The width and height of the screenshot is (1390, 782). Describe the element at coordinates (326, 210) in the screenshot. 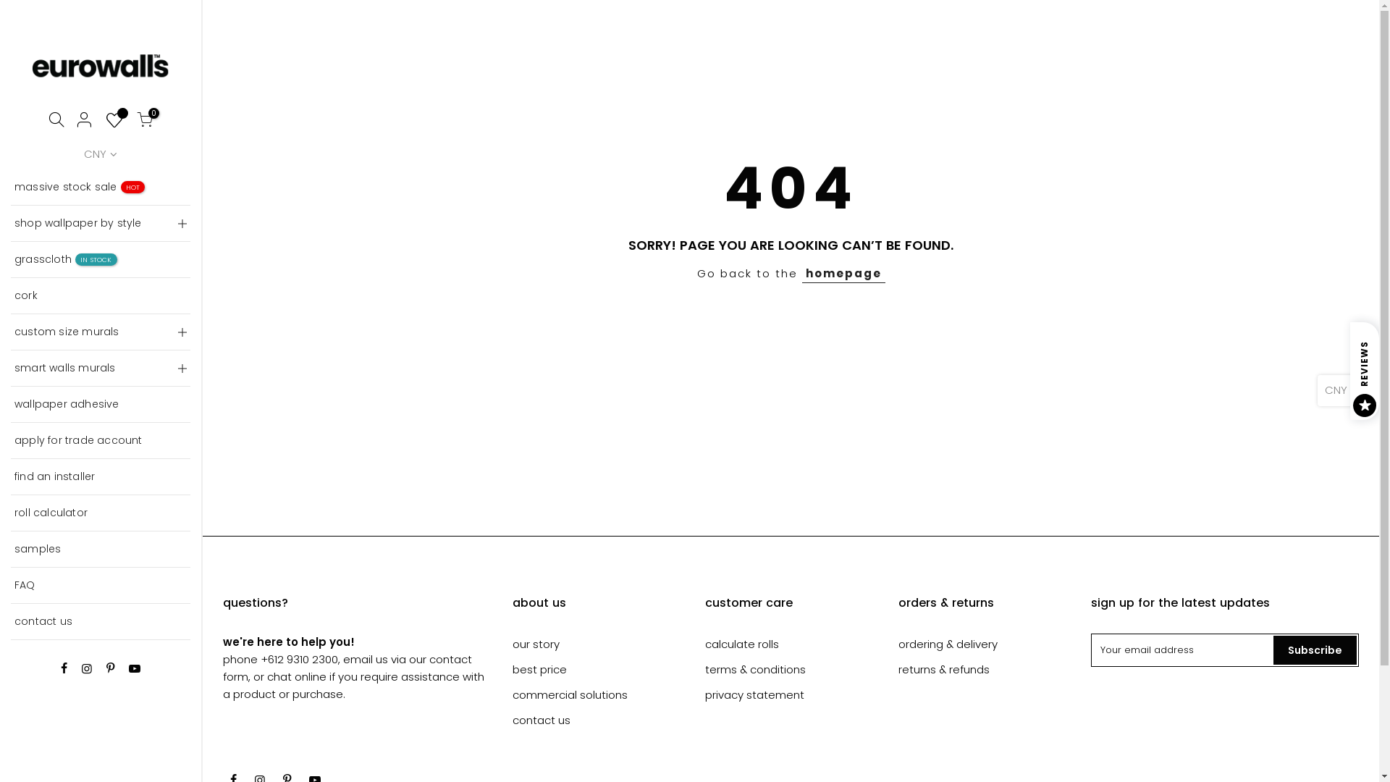

I see `Sign in` at that location.